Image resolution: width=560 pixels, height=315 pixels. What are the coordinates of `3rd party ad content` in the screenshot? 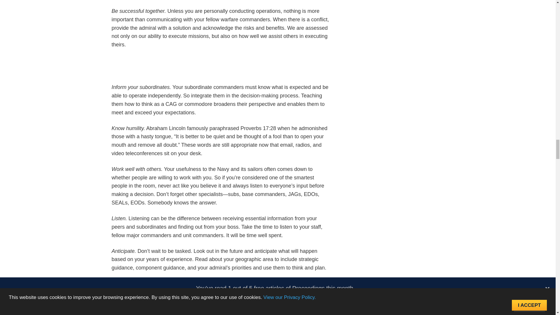 It's located at (221, 293).